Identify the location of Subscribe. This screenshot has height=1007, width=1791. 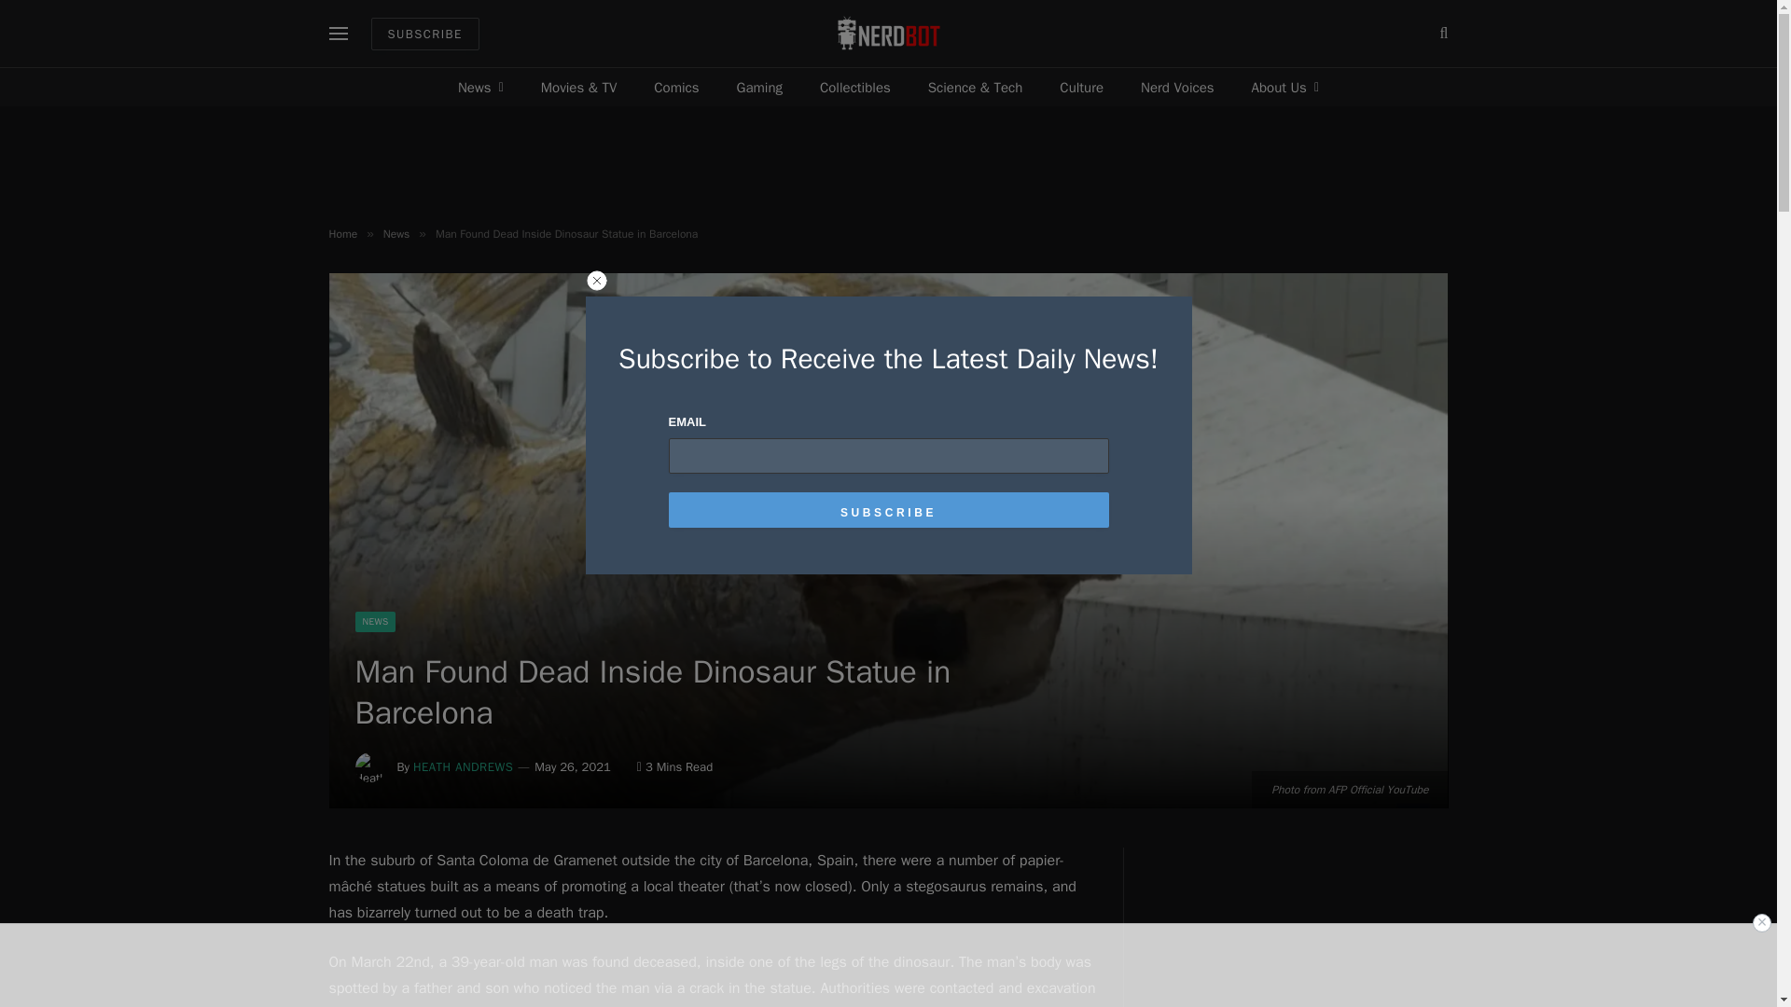
(888, 509).